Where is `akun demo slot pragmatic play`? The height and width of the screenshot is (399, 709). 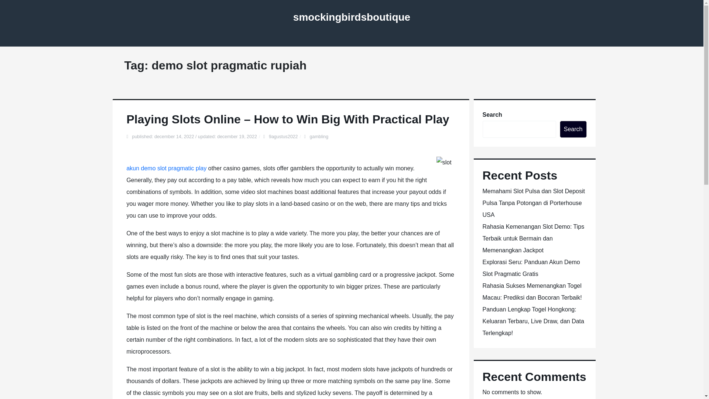 akun demo slot pragmatic play is located at coordinates (166, 168).